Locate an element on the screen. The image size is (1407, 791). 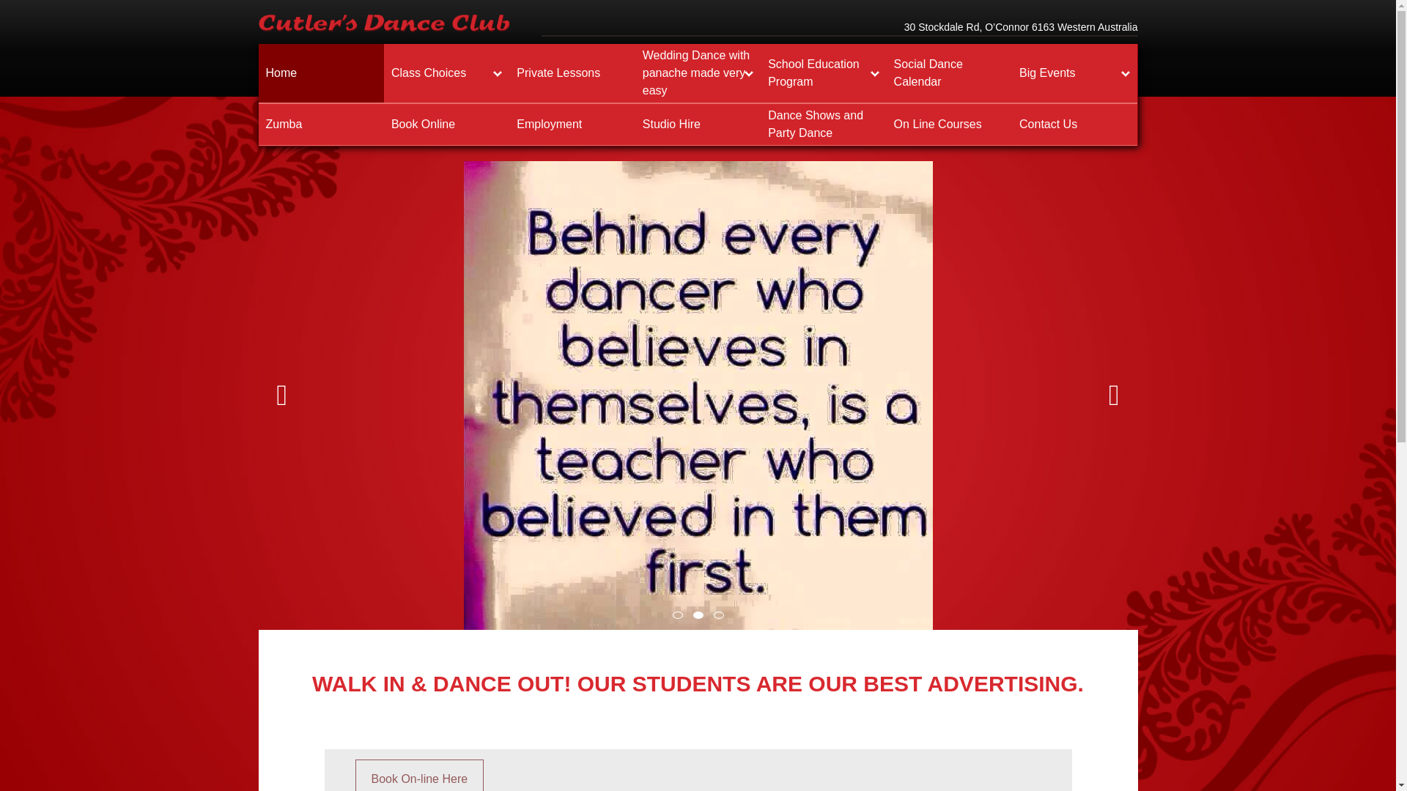
Wedding Dance with panache made very easy is located at coordinates (698, 73).